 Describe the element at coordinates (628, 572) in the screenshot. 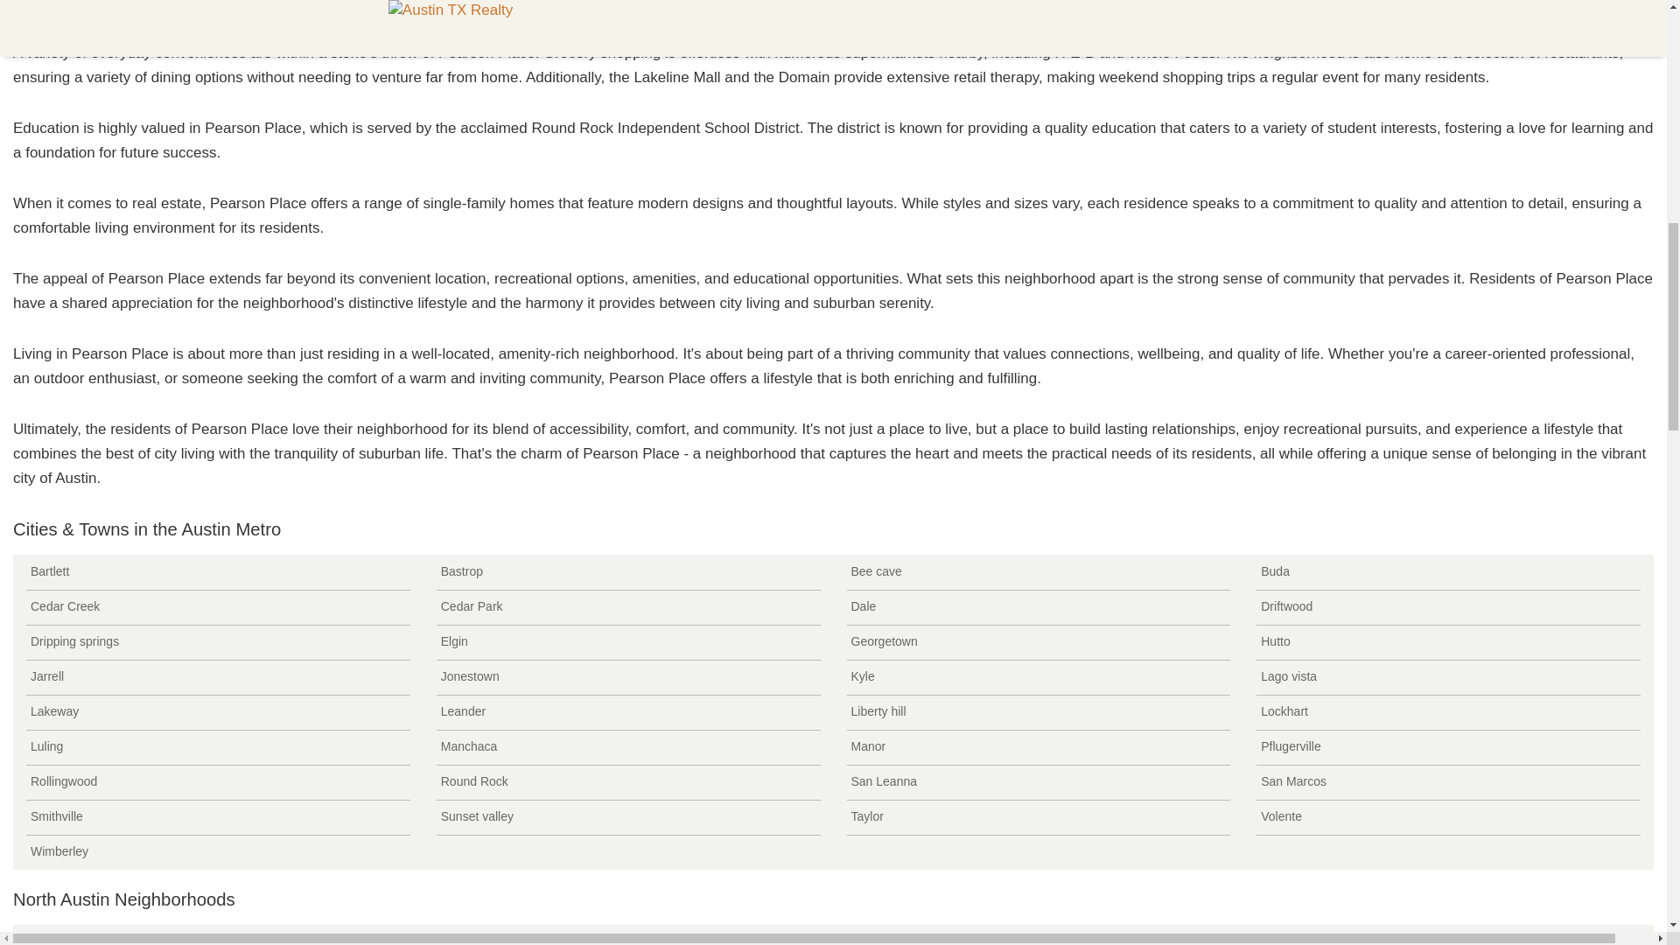

I see `View Bastrop` at that location.